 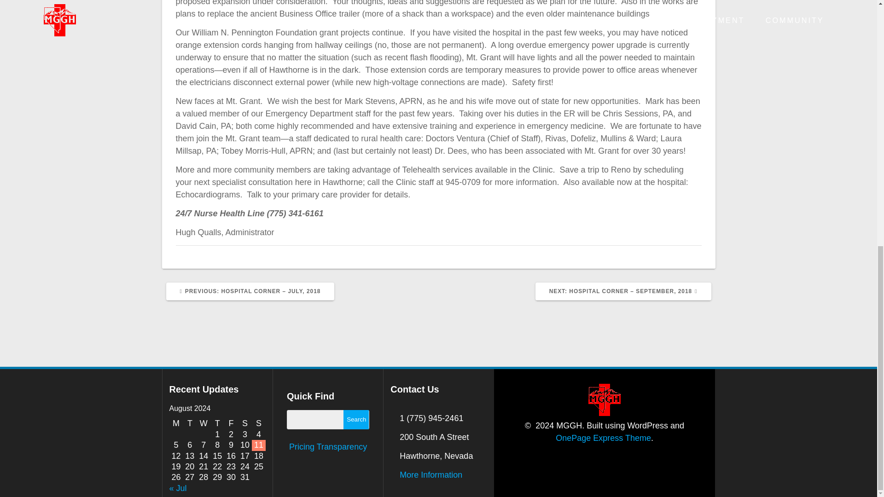 What do you see at coordinates (356, 420) in the screenshot?
I see `Search` at bounding box center [356, 420].